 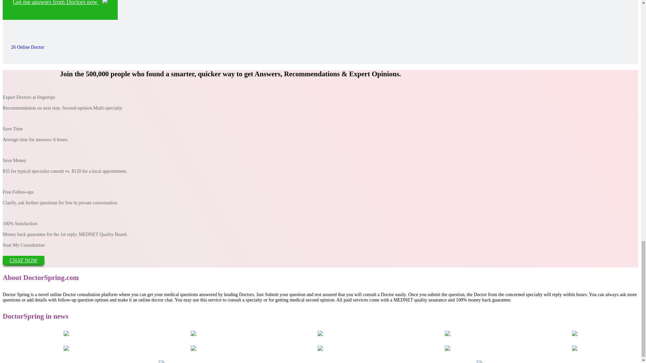 What do you see at coordinates (60, 10) in the screenshot?
I see `Get me answers from Doctors now` at bounding box center [60, 10].